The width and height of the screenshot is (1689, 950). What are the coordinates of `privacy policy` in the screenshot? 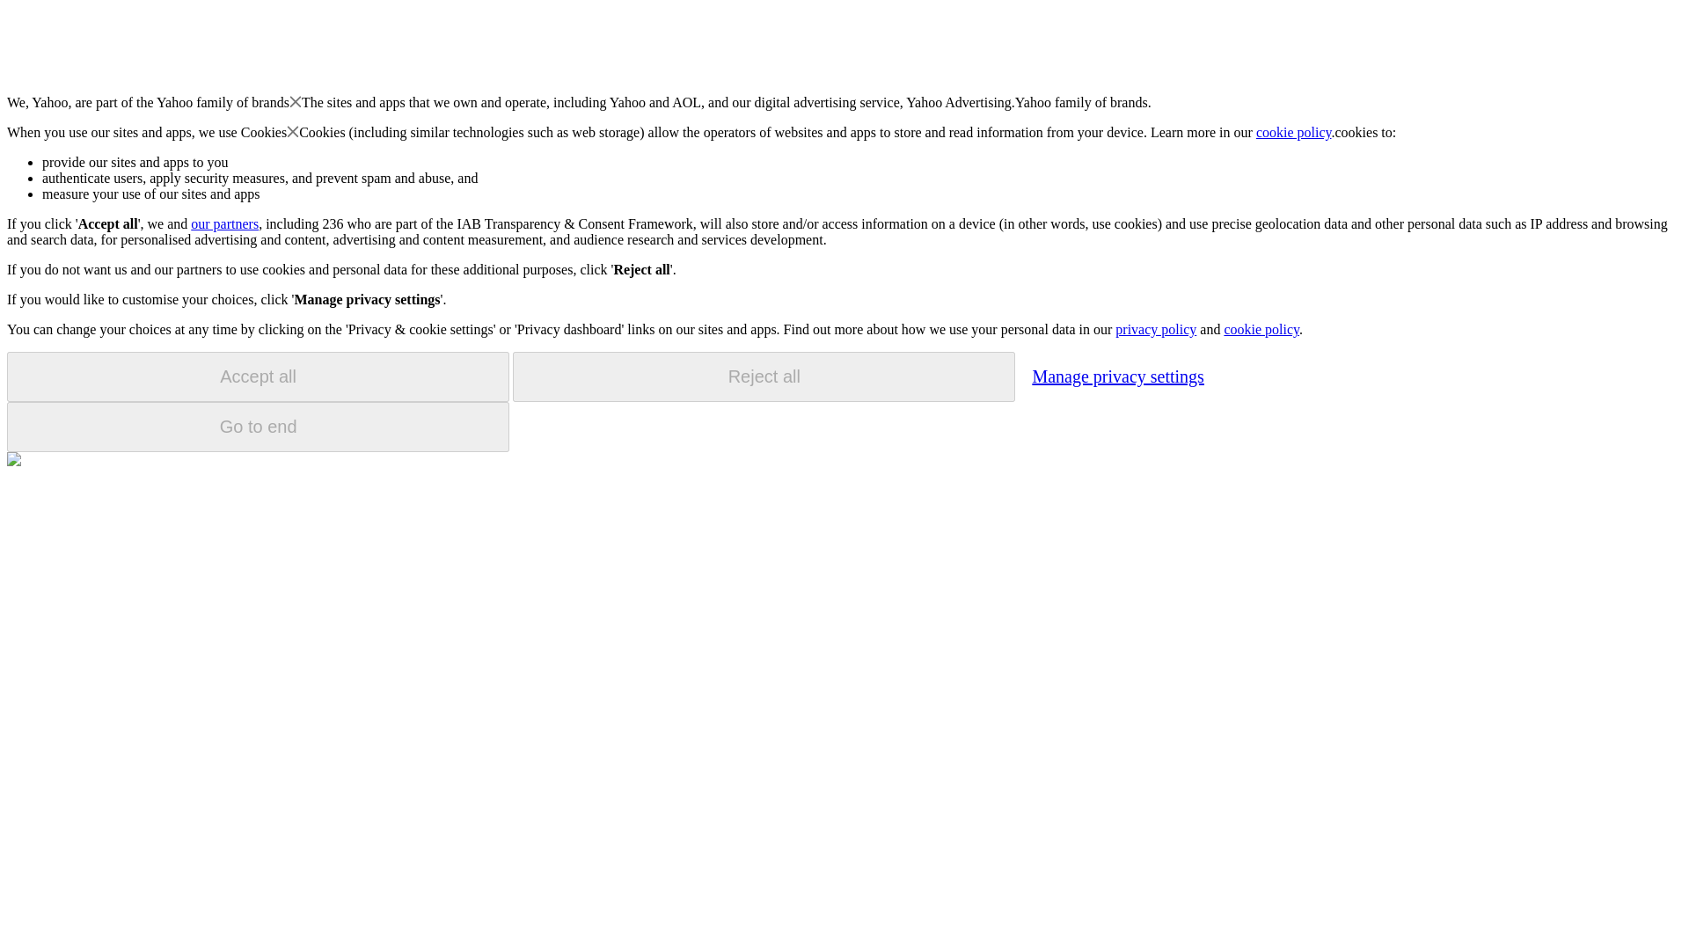 It's located at (1155, 329).